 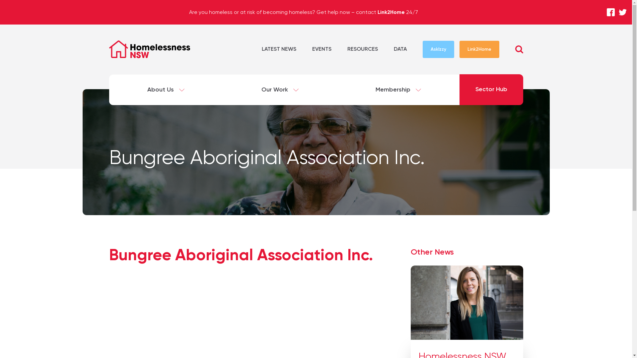 What do you see at coordinates (321, 49) in the screenshot?
I see `EVENTS` at bounding box center [321, 49].